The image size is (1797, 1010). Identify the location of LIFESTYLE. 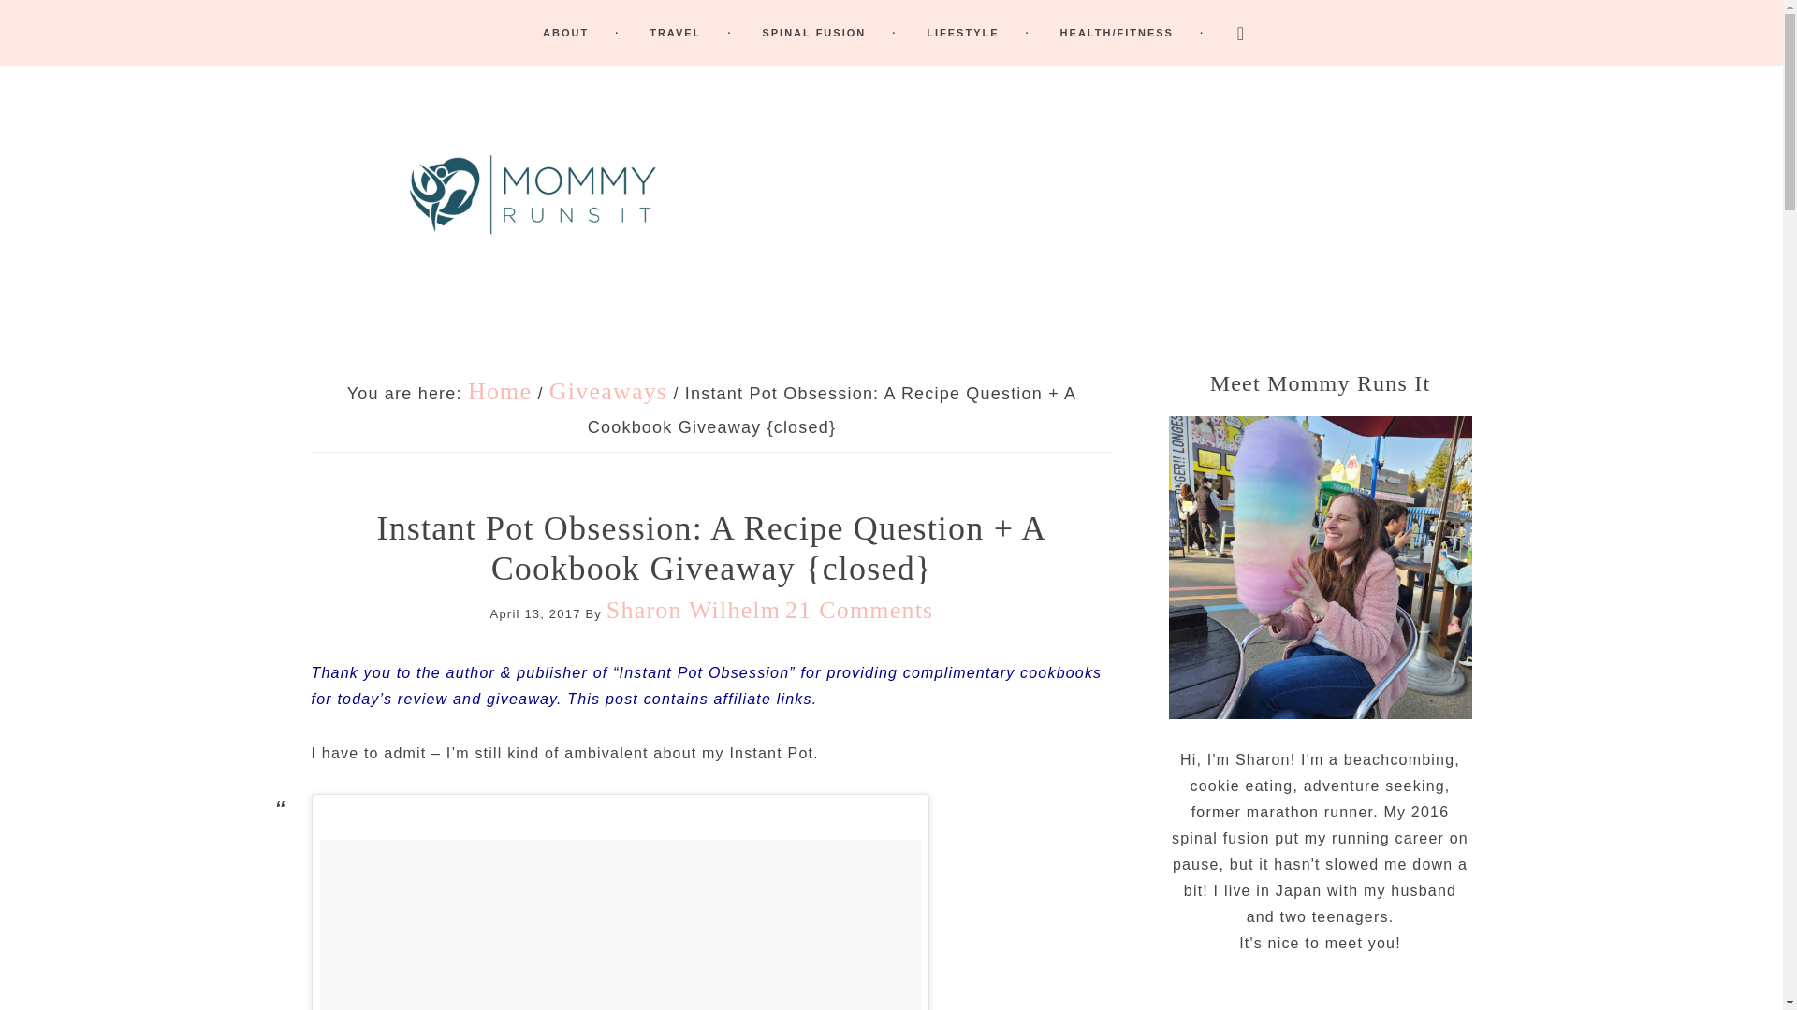
(977, 34).